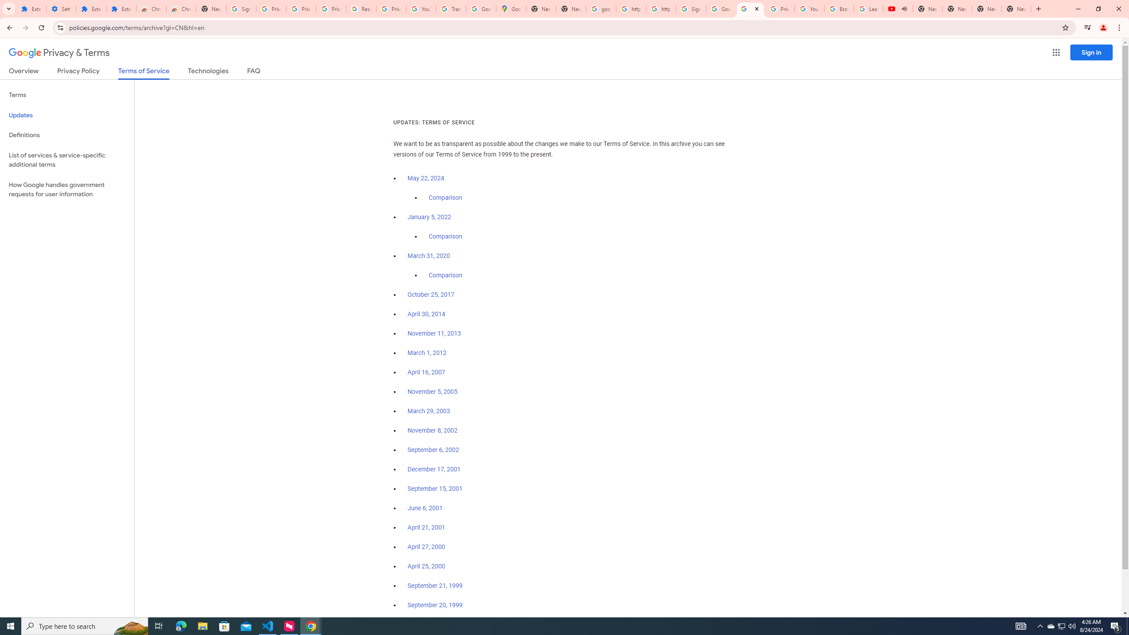 Image resolution: width=1129 pixels, height=635 pixels. What do you see at coordinates (67, 135) in the screenshot?
I see `Definitions` at bounding box center [67, 135].